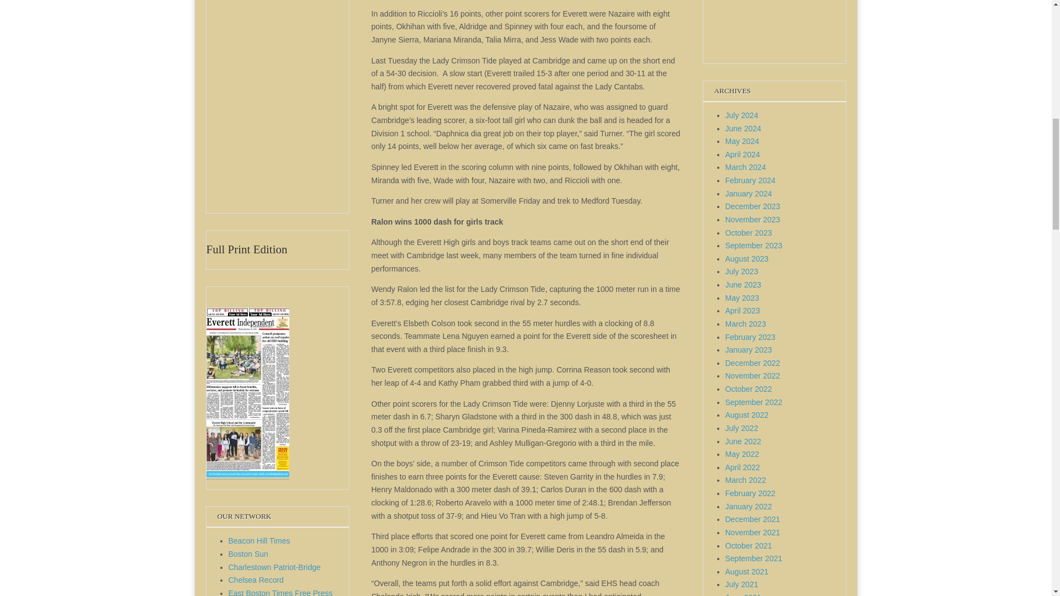 The width and height of the screenshot is (1060, 596). What do you see at coordinates (259, 541) in the screenshot?
I see `Beacon Hill Times` at bounding box center [259, 541].